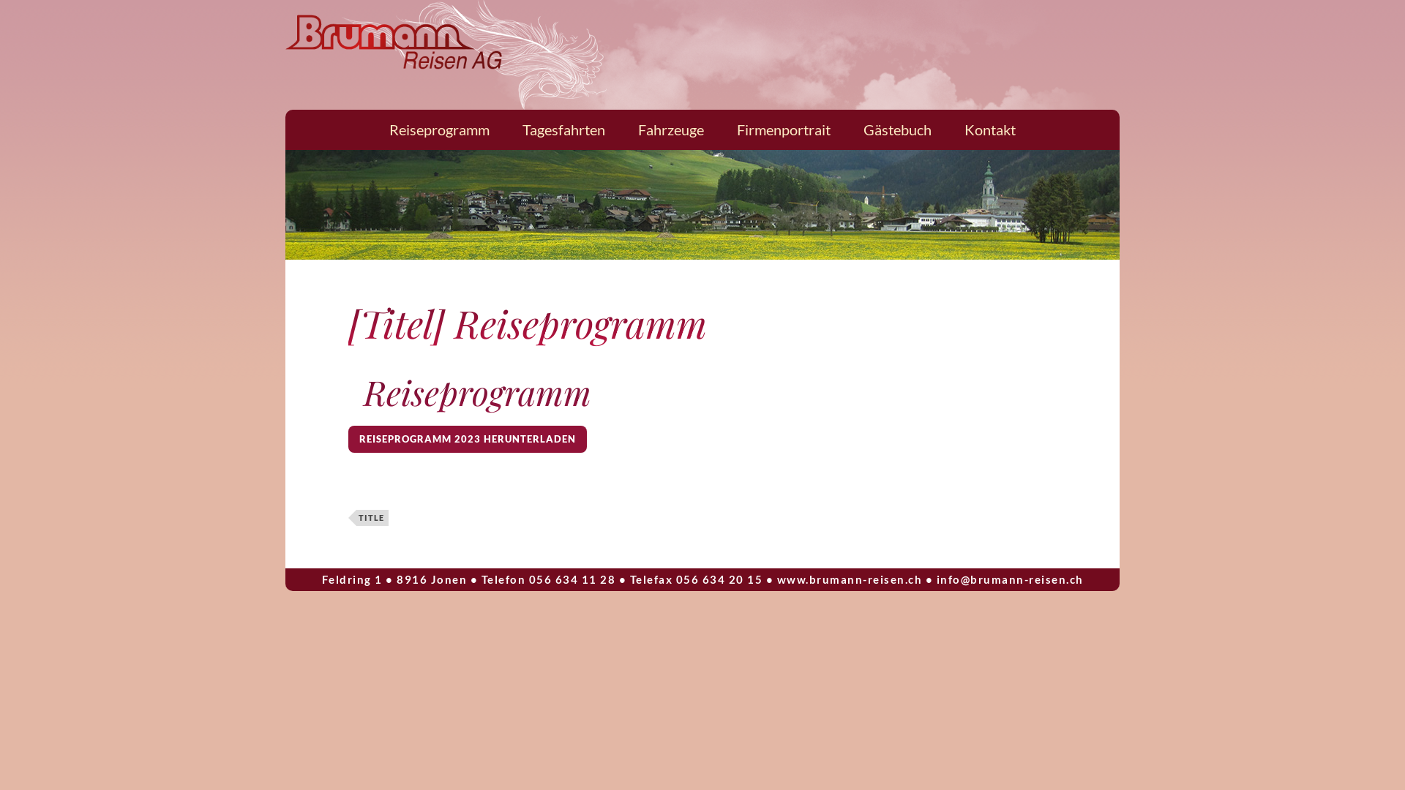 The height and width of the screenshot is (790, 1405). Describe the element at coordinates (563, 130) in the screenshot. I see `Tagesfahrten` at that location.